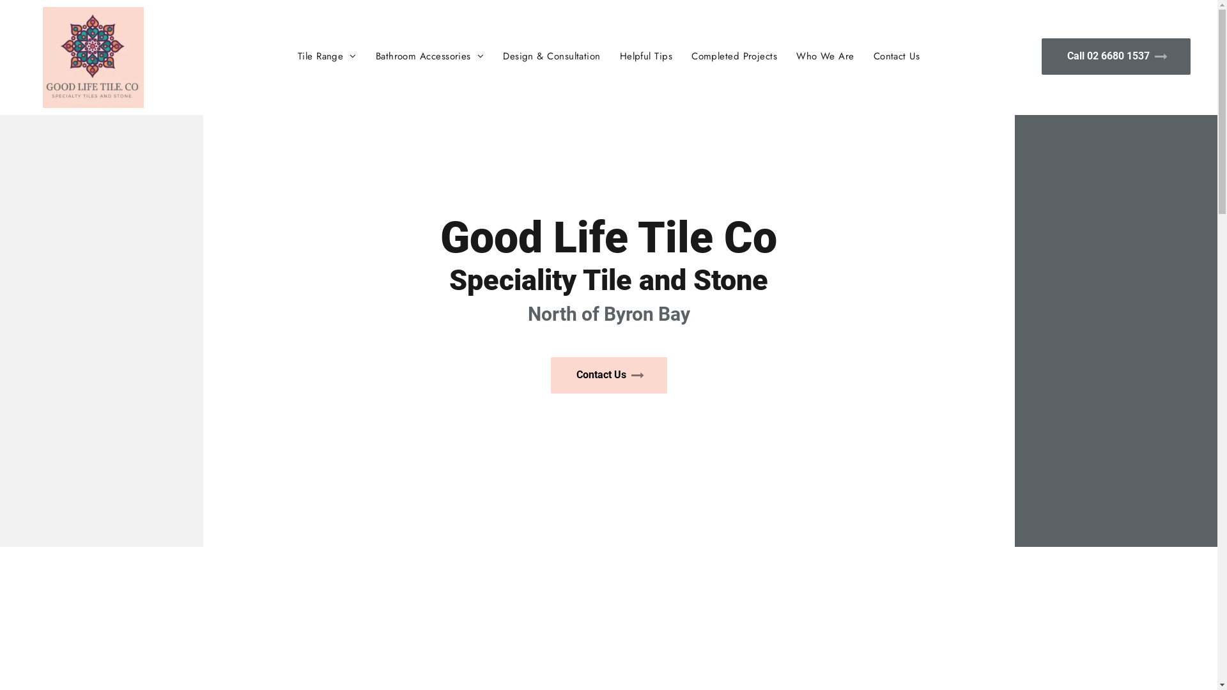 The image size is (1227, 690). What do you see at coordinates (826, 56) in the screenshot?
I see `Who We Are` at bounding box center [826, 56].